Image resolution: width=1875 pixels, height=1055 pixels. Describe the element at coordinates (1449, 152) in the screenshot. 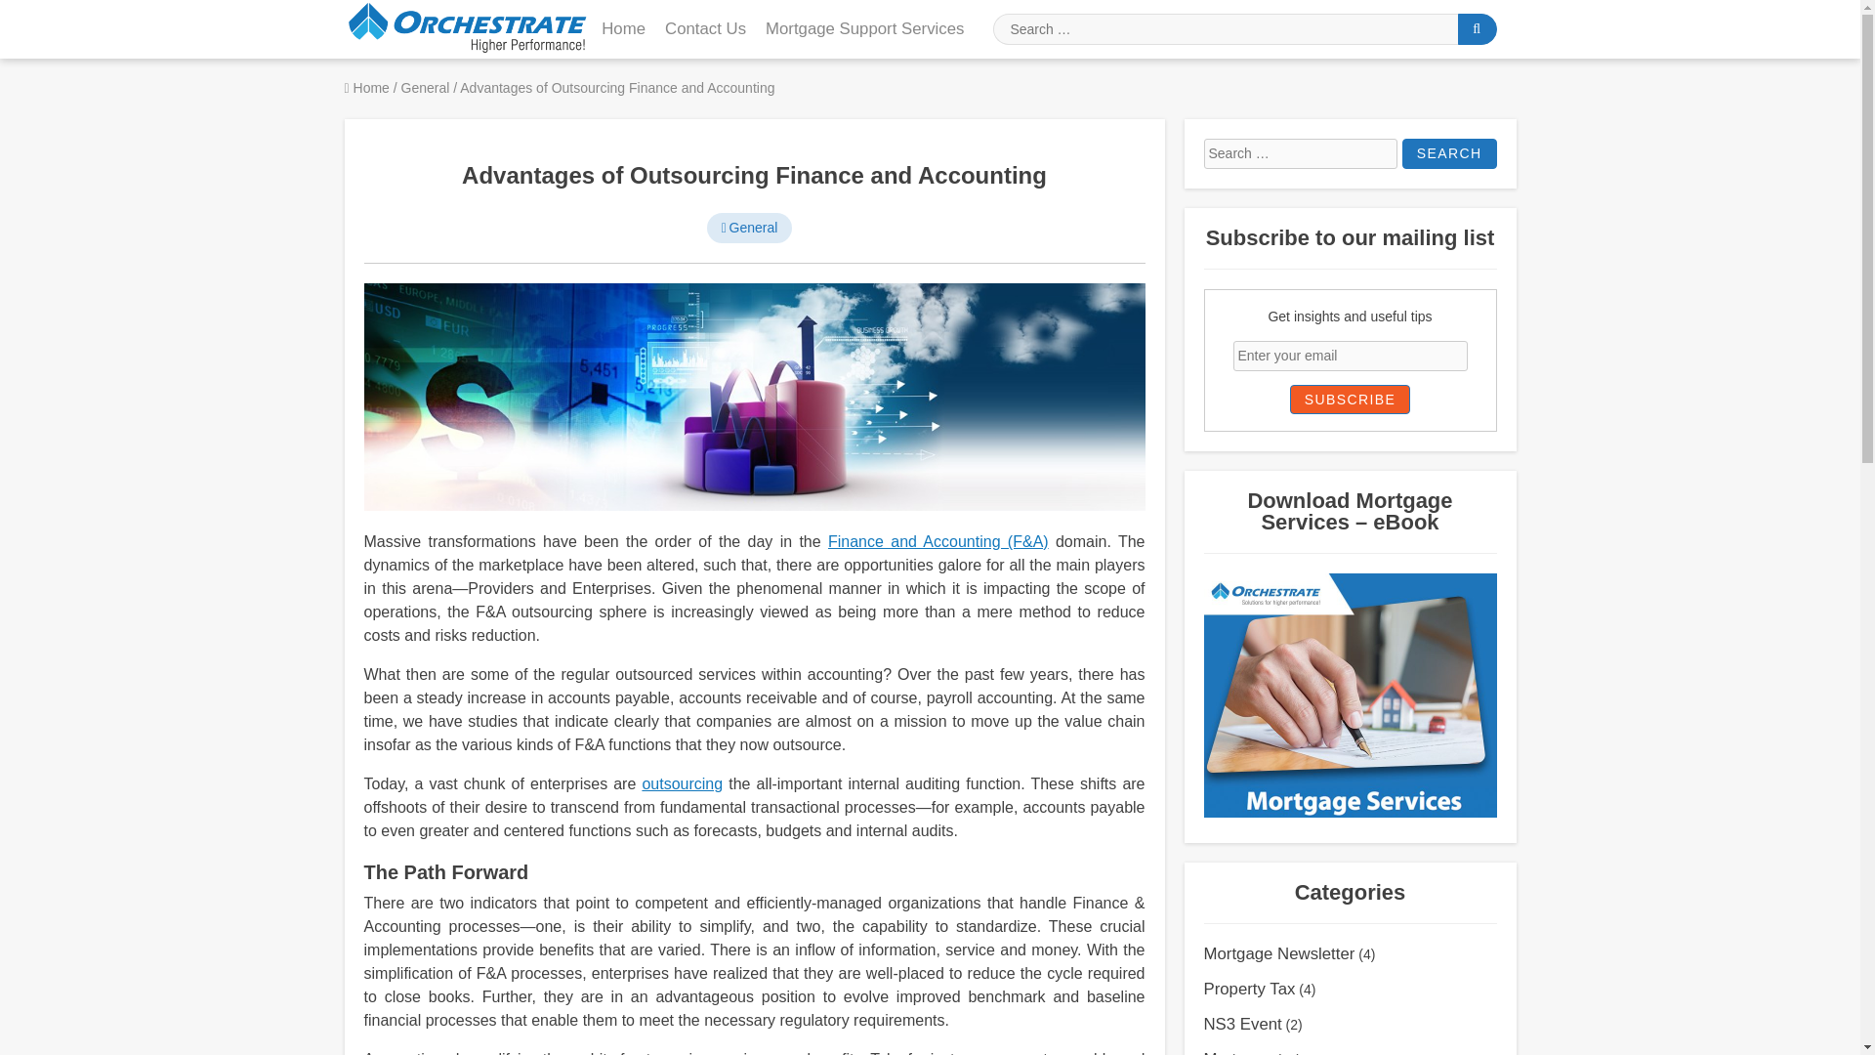

I see `Search` at that location.